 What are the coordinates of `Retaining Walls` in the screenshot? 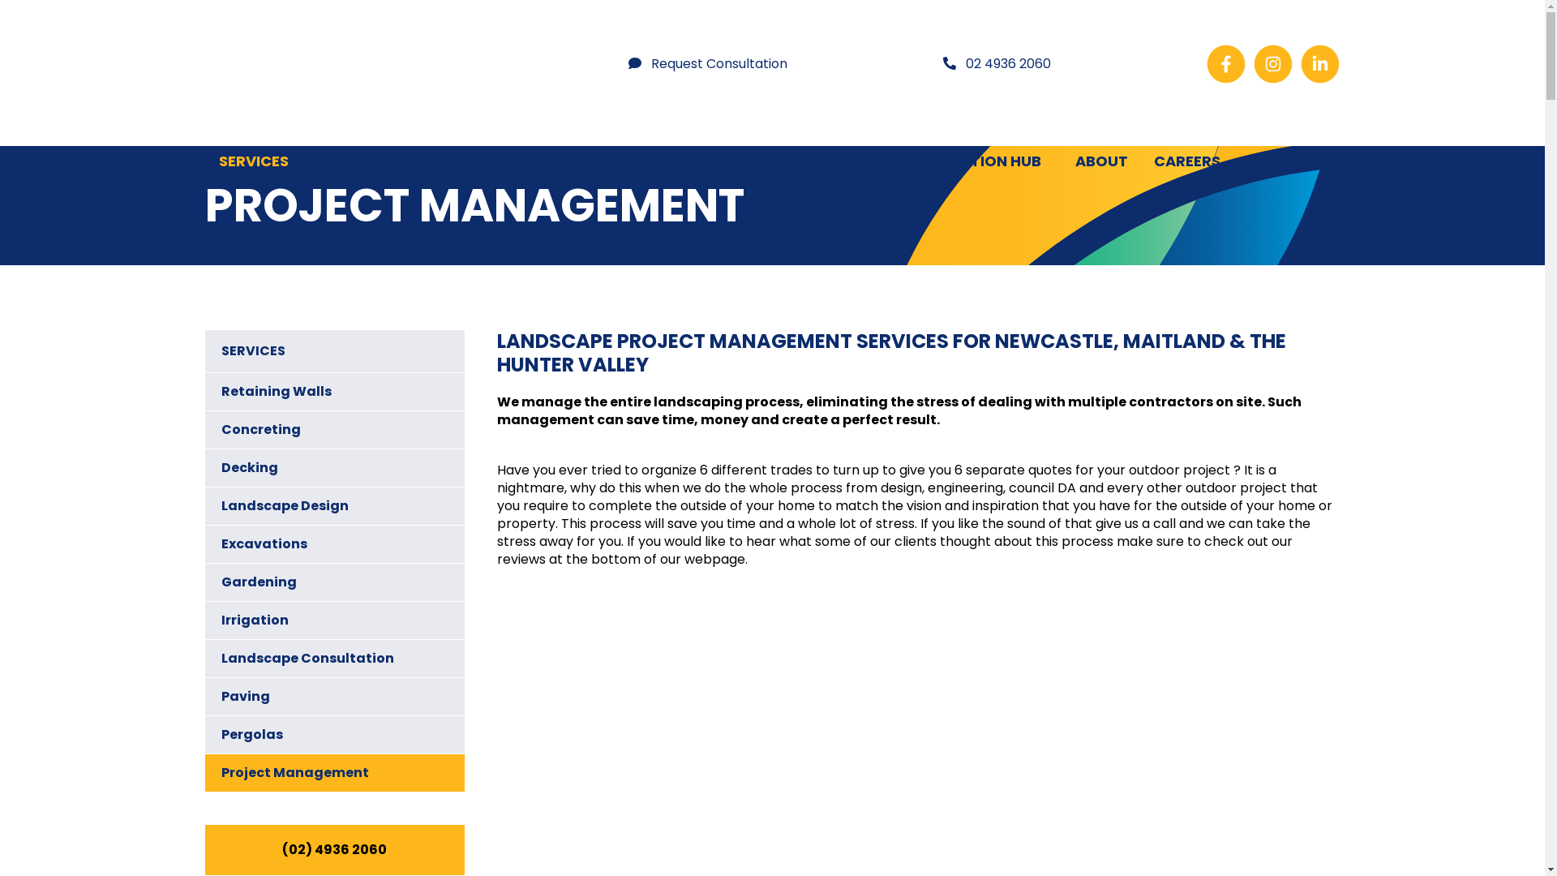 It's located at (334, 392).